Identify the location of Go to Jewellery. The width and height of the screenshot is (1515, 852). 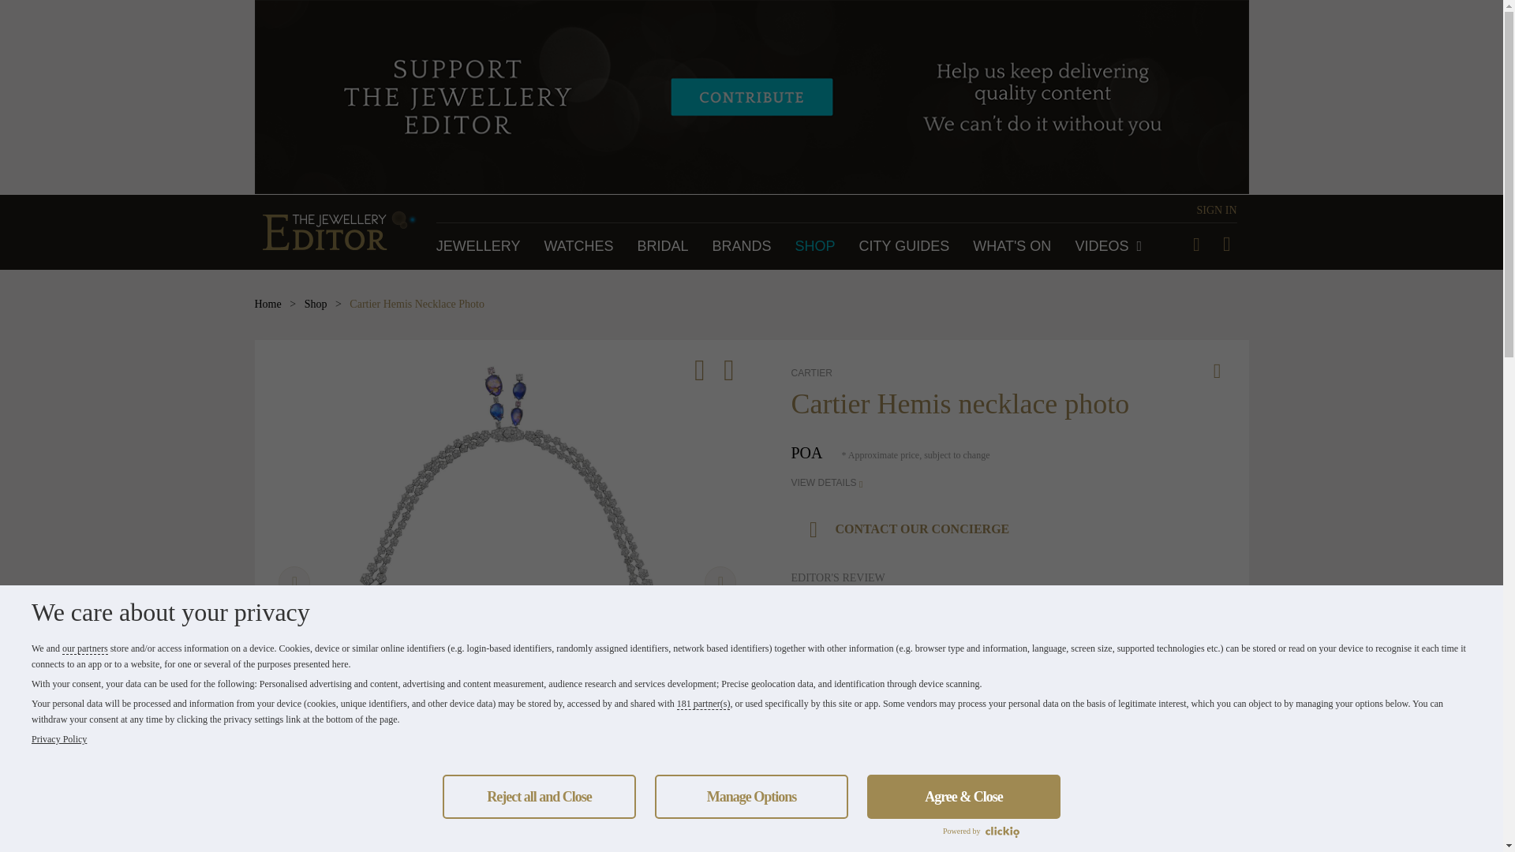
(478, 246).